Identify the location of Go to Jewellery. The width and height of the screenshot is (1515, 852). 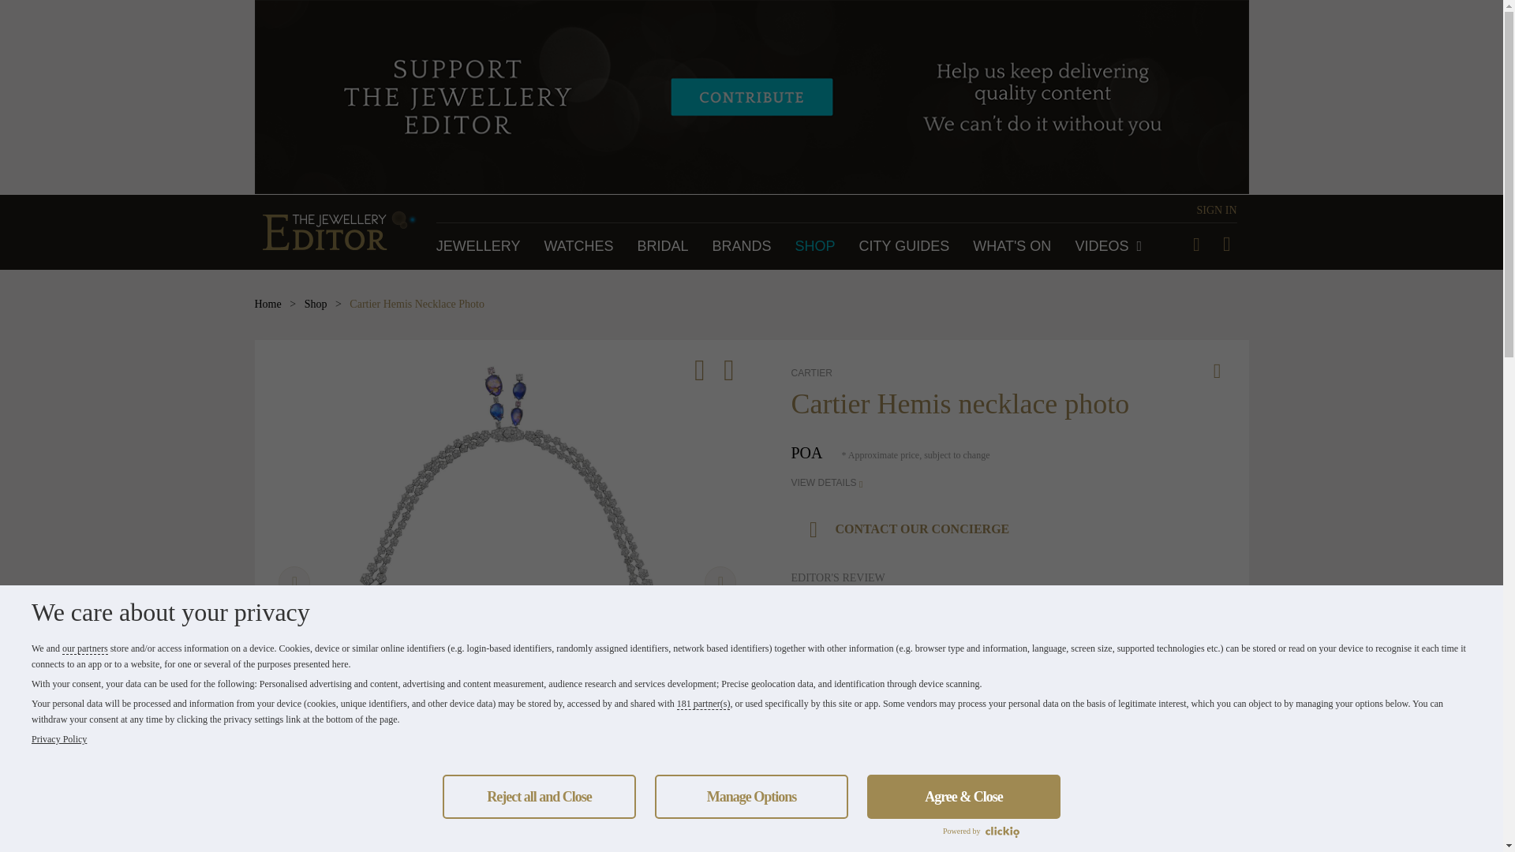
(478, 246).